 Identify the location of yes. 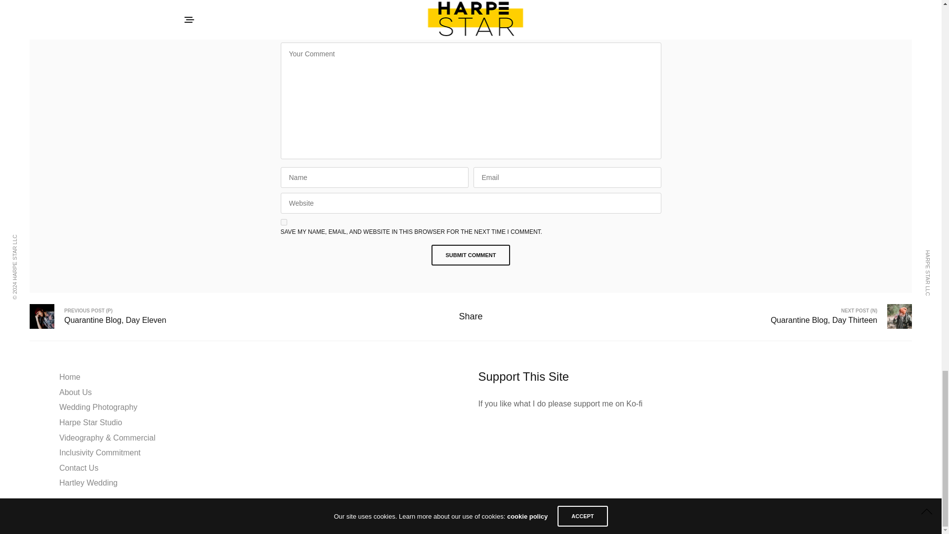
(284, 222).